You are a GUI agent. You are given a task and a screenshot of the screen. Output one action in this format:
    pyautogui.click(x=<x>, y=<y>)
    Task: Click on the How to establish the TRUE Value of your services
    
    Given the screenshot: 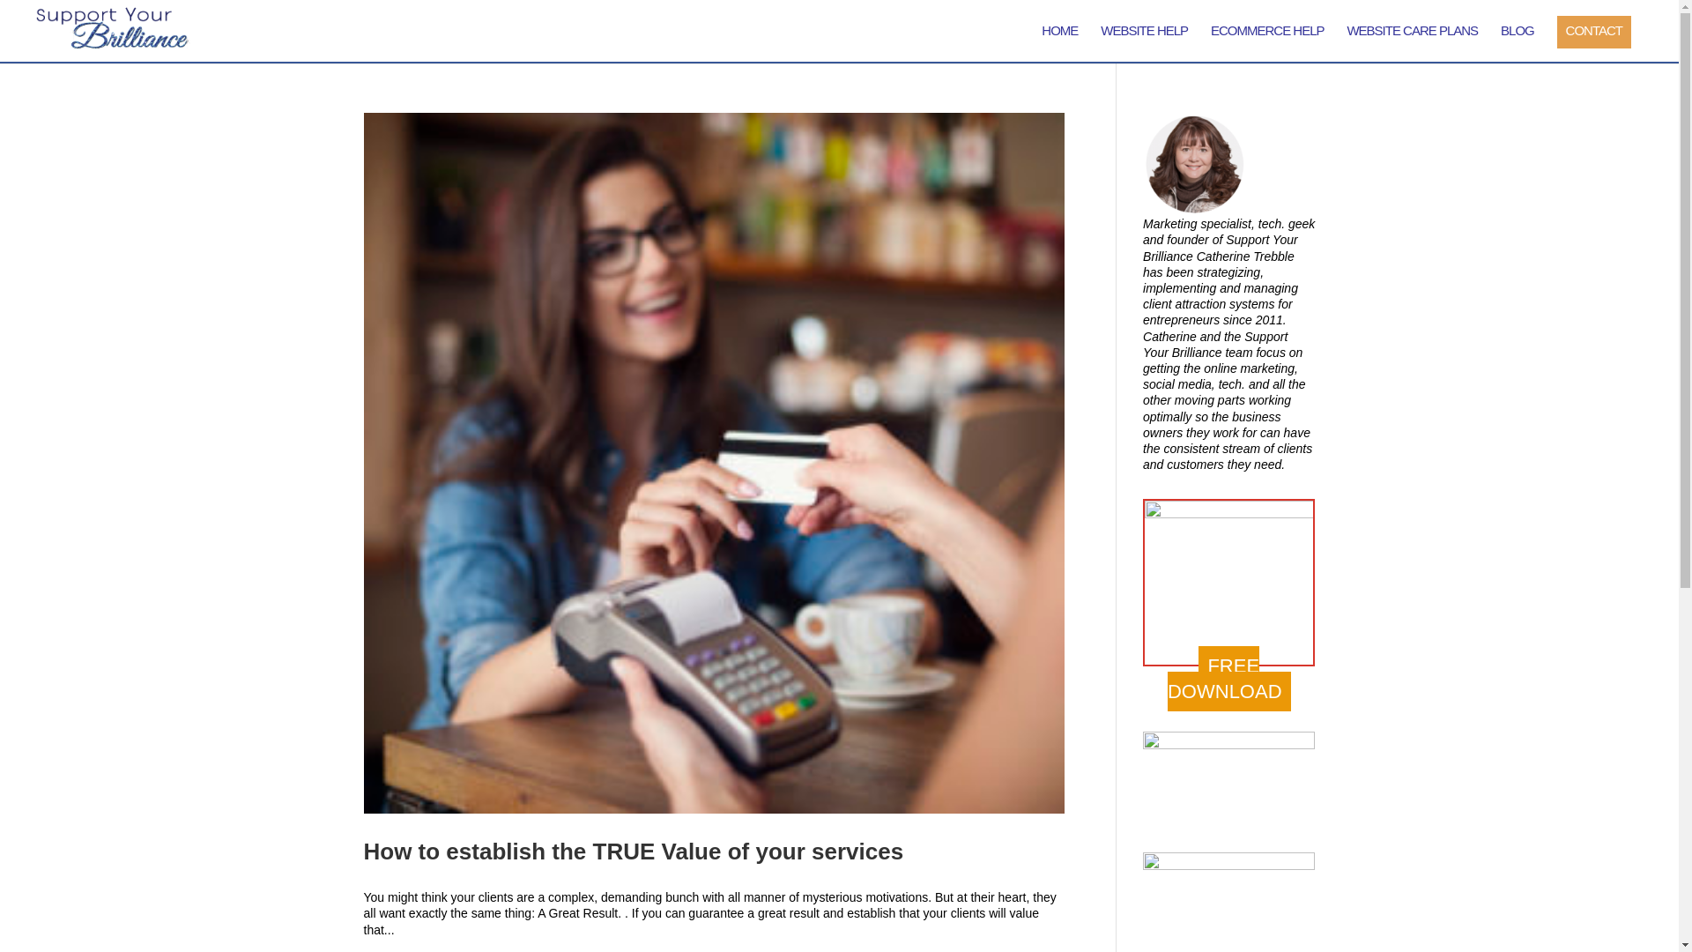 What is the action you would take?
    pyautogui.click(x=633, y=852)
    